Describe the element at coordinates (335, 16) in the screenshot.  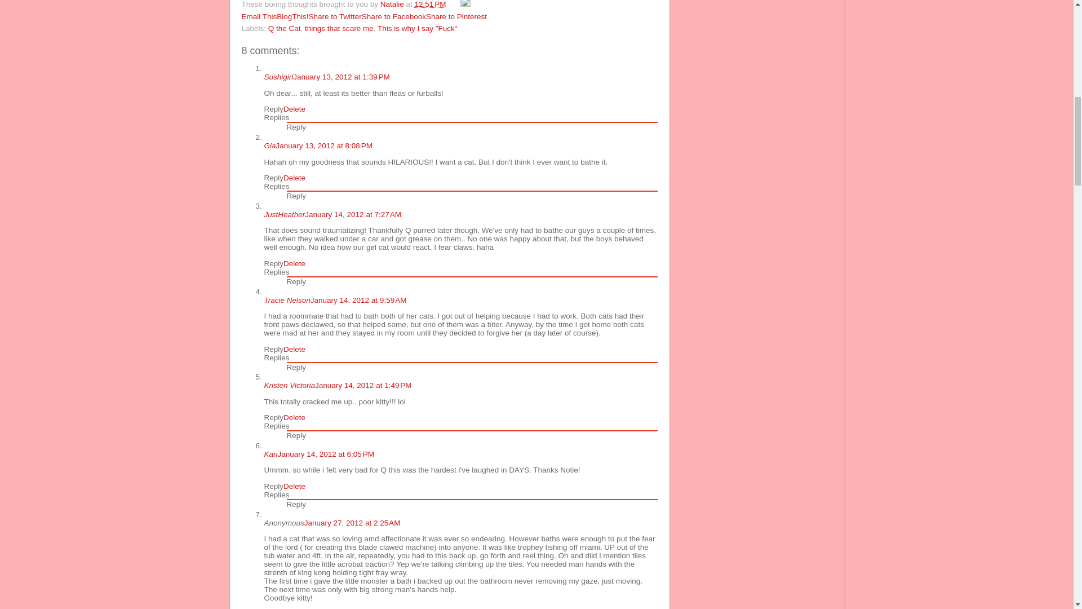
I see `Share to Twitter` at that location.